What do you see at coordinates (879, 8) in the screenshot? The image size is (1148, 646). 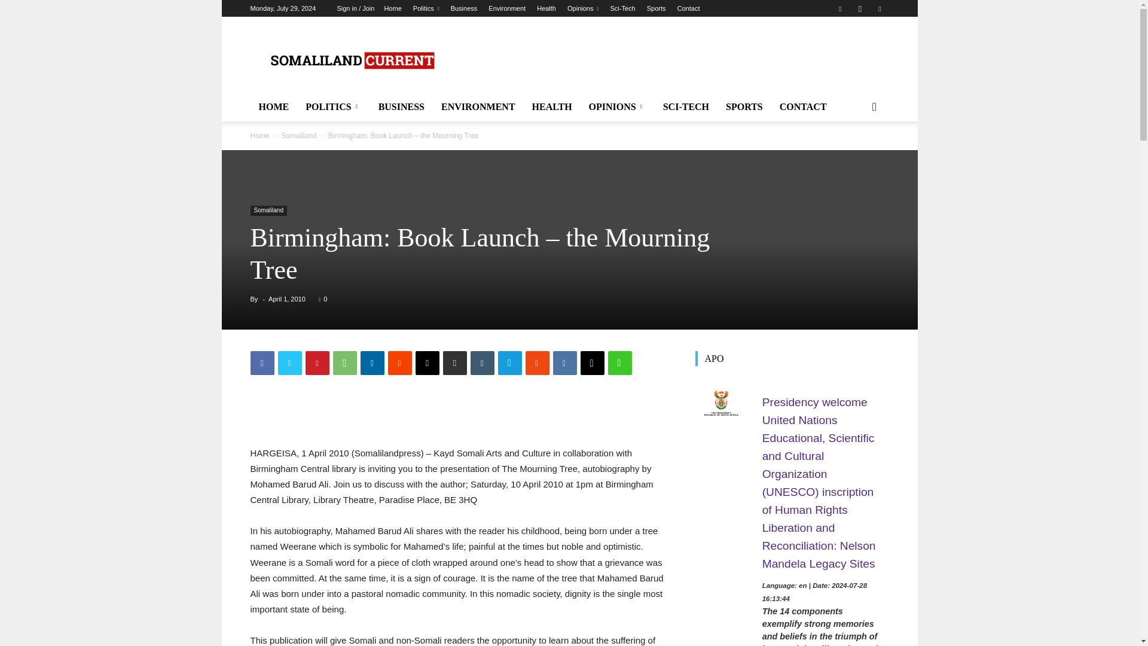 I see `Twitter` at bounding box center [879, 8].